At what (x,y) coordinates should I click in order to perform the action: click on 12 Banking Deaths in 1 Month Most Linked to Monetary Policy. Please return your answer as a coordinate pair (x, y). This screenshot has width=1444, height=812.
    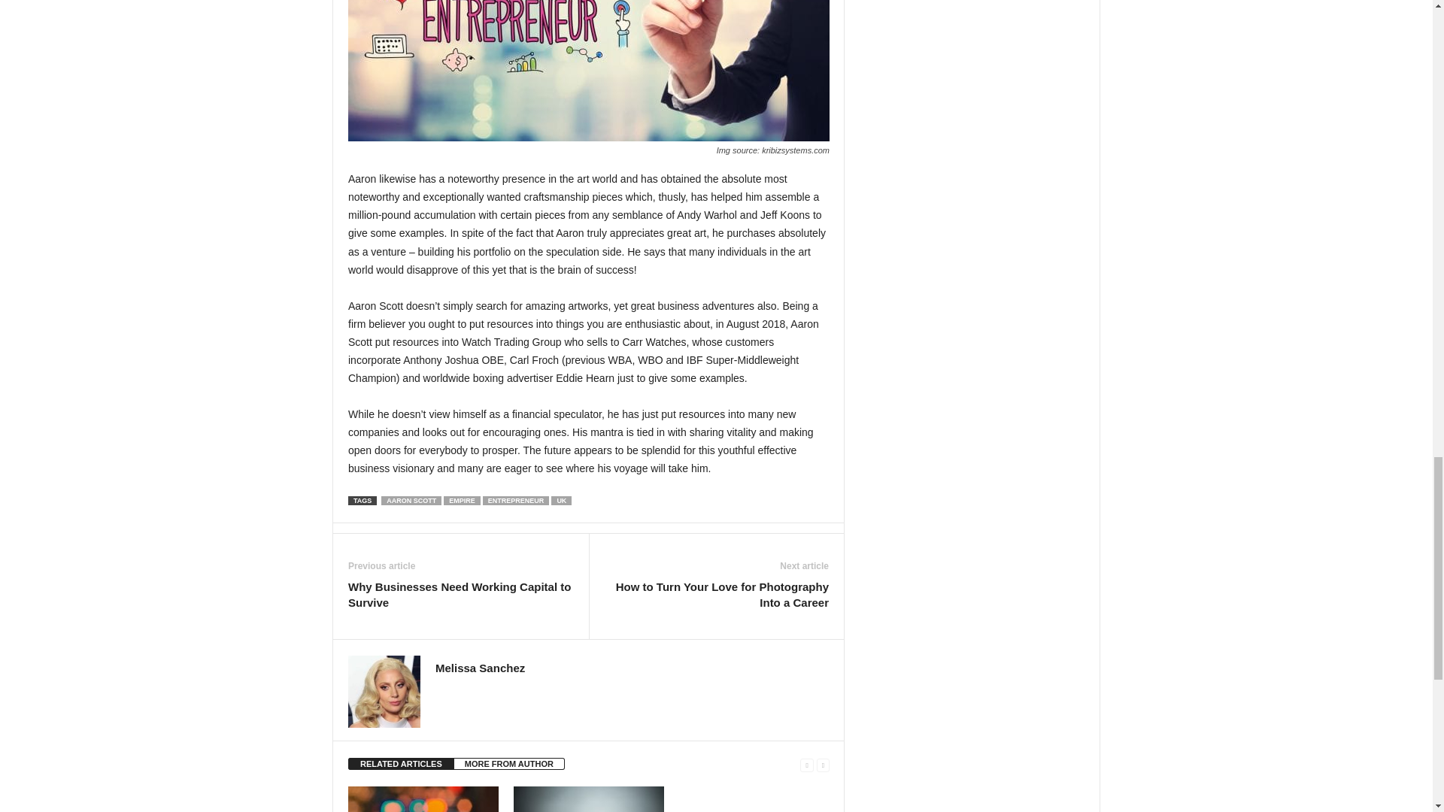
    Looking at the image, I should click on (423, 799).